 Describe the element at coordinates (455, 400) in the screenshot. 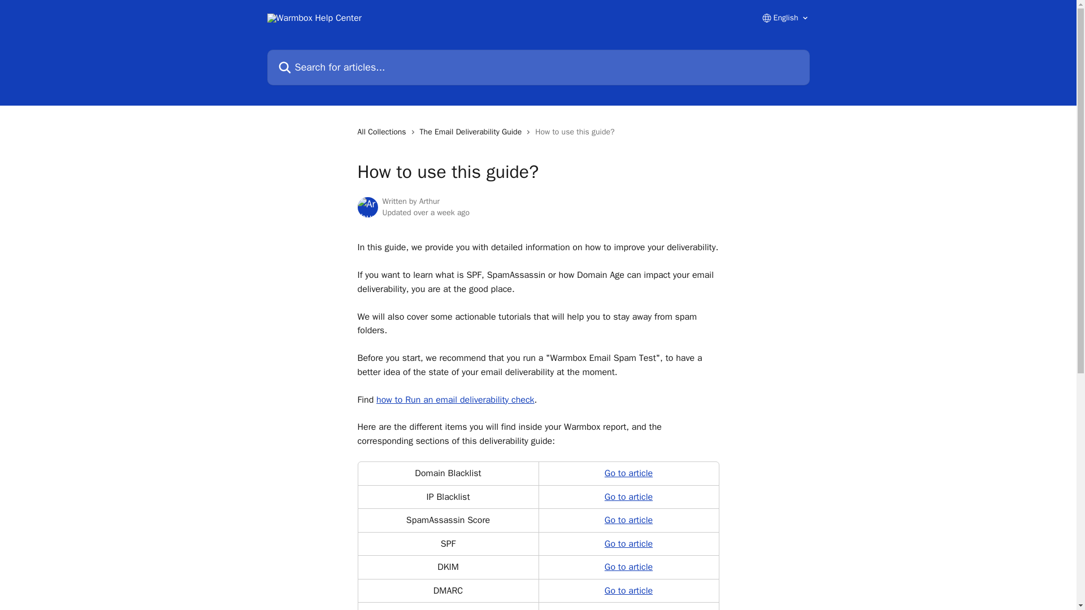

I see `how to Run an email deliverability check` at that location.